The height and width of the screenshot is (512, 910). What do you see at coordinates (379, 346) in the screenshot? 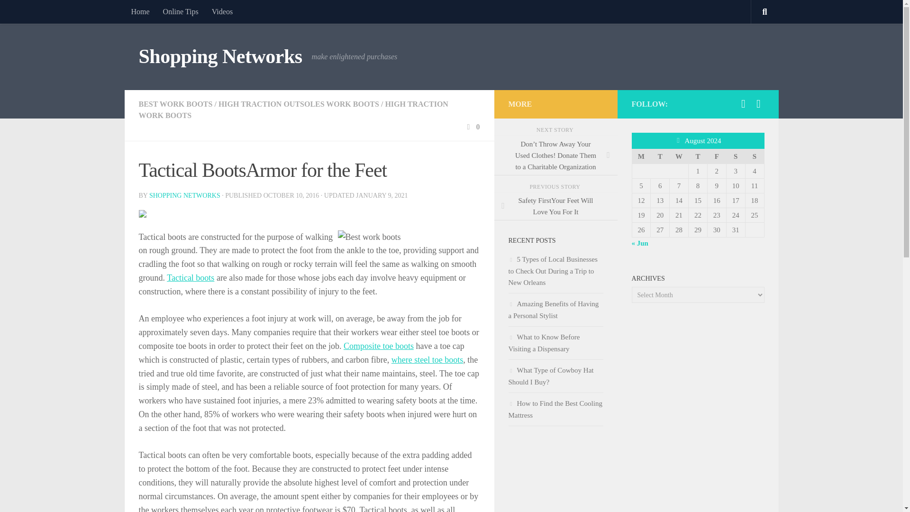
I see `Composite toe boots` at bounding box center [379, 346].